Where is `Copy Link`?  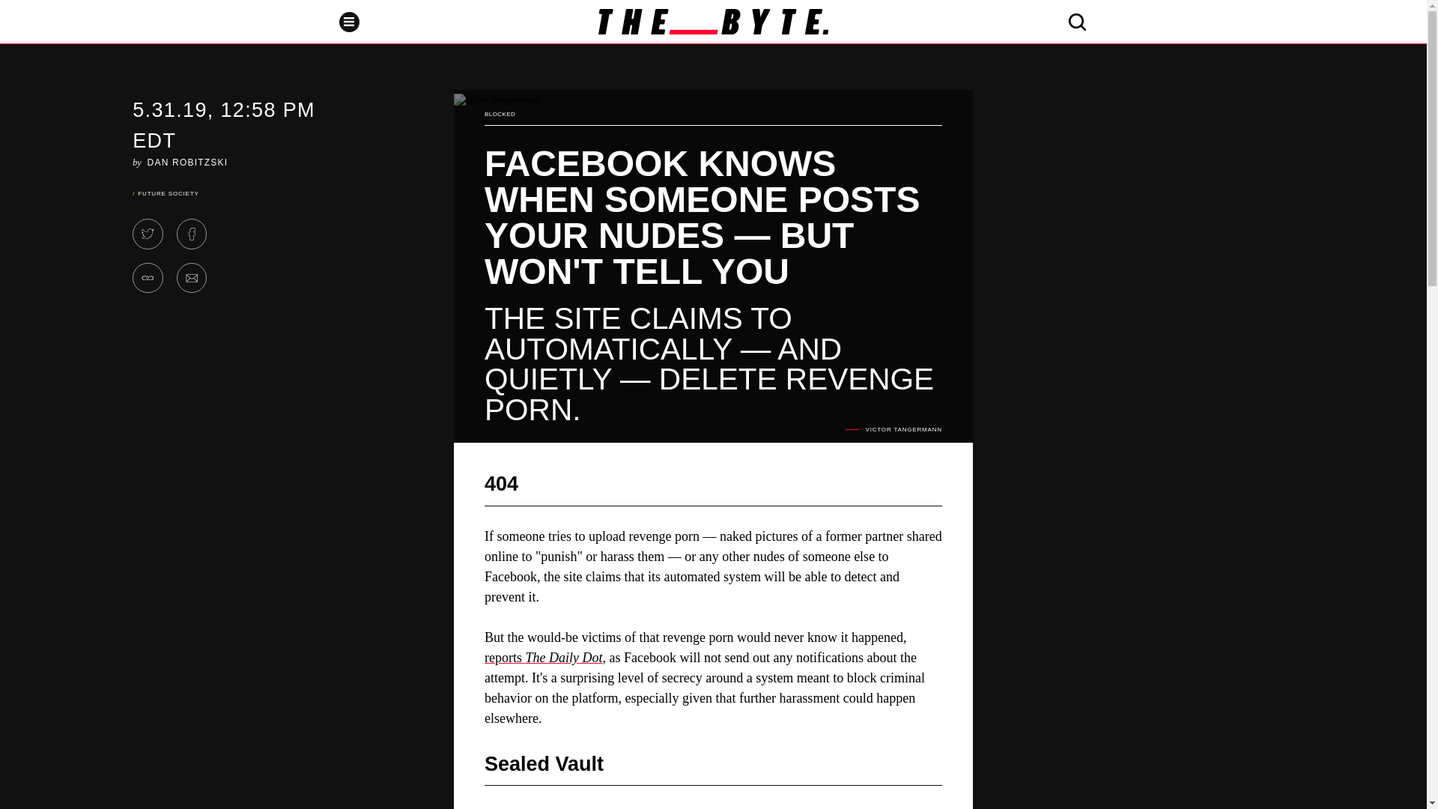 Copy Link is located at coordinates (148, 279).